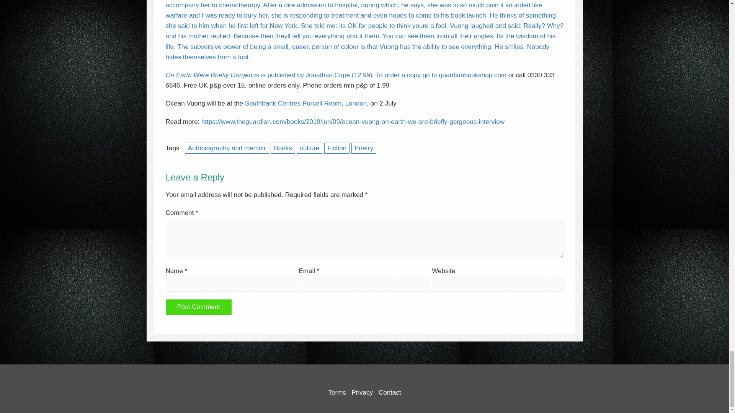 The image size is (735, 413). I want to click on Southbank Centres Purcell Room, London, so click(305, 103).